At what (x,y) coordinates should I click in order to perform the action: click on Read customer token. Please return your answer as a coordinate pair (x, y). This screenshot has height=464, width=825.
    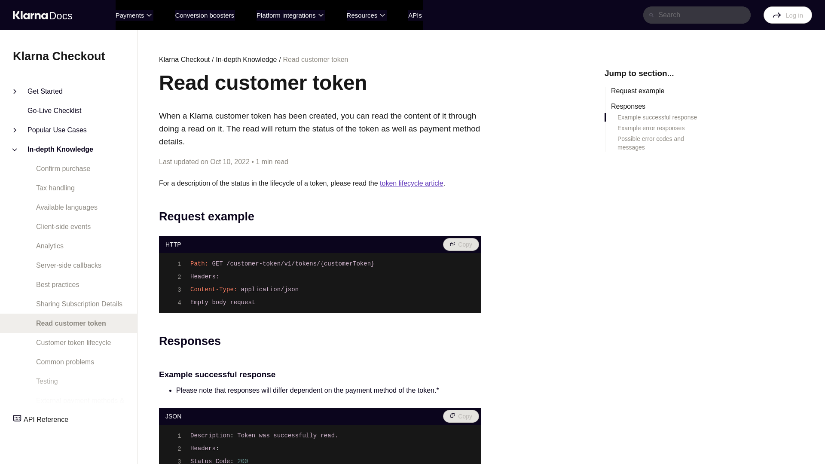
    Looking at the image, I should click on (62, 323).